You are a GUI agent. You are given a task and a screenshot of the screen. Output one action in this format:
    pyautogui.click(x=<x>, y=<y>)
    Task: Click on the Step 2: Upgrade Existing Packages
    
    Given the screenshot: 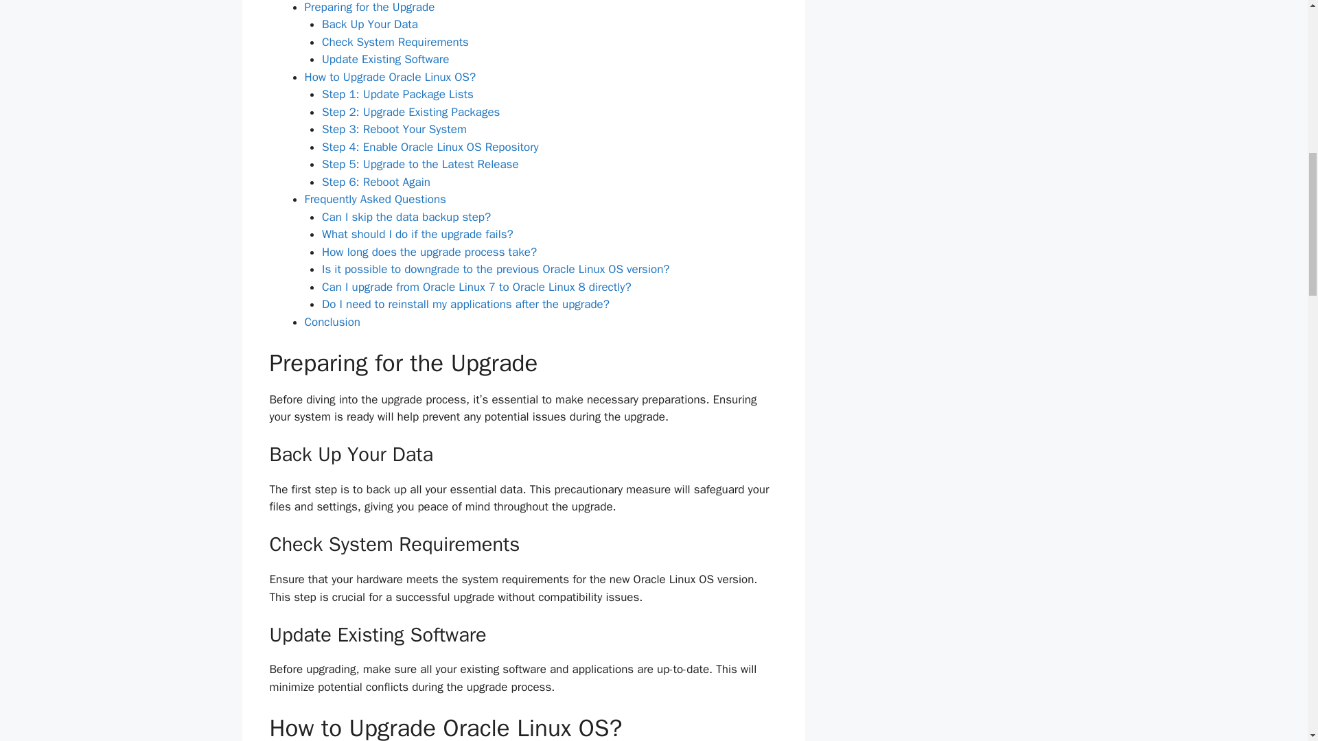 What is the action you would take?
    pyautogui.click(x=411, y=112)
    